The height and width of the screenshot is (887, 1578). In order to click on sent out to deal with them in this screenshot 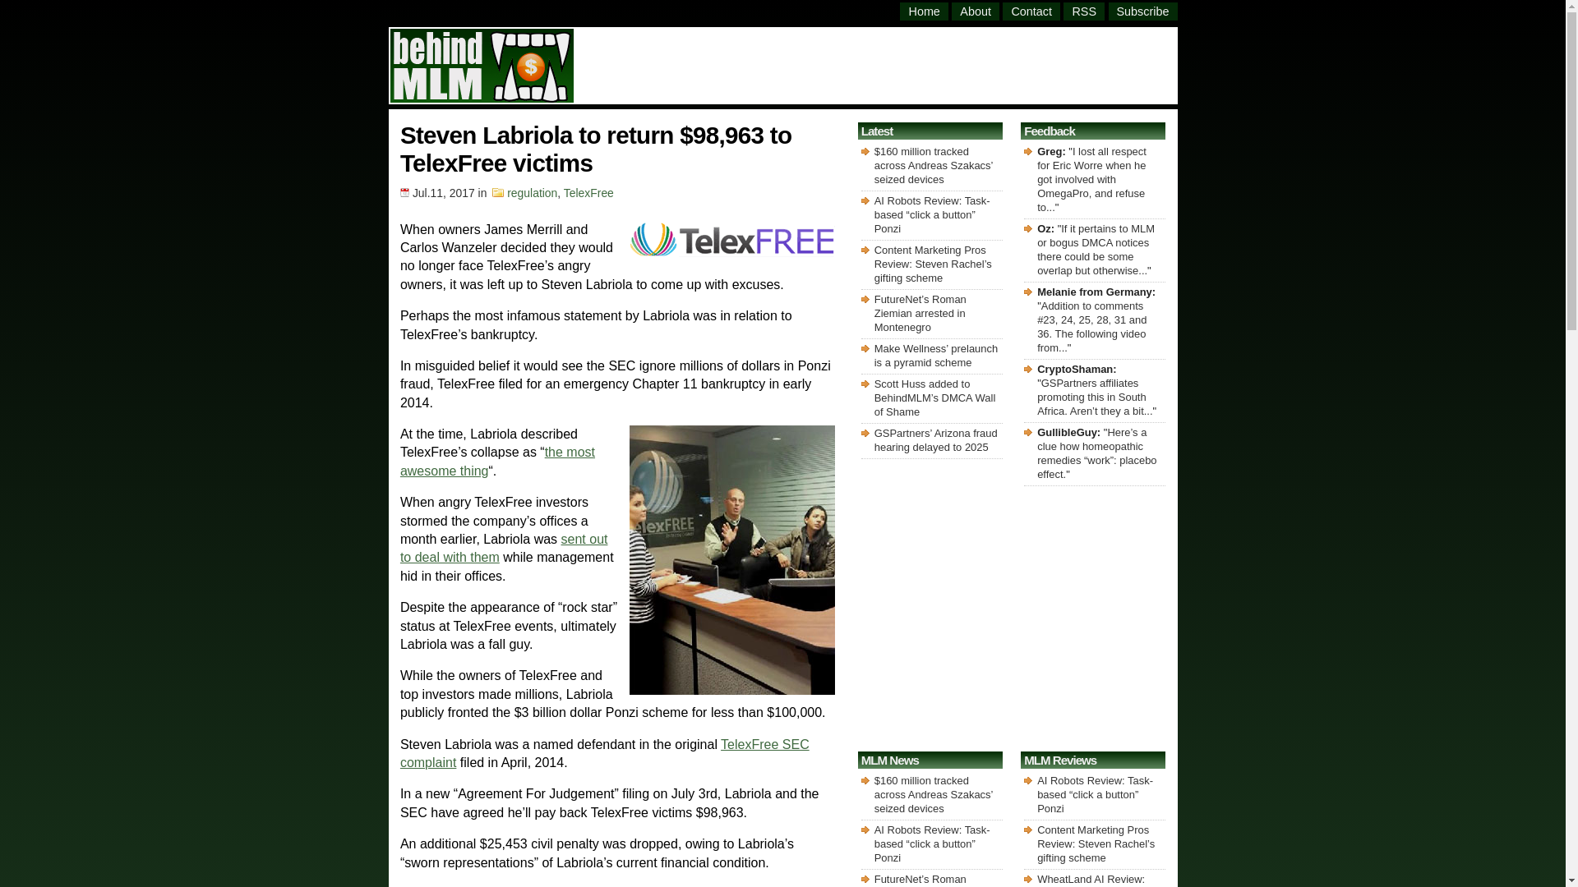, I will do `click(504, 548)`.